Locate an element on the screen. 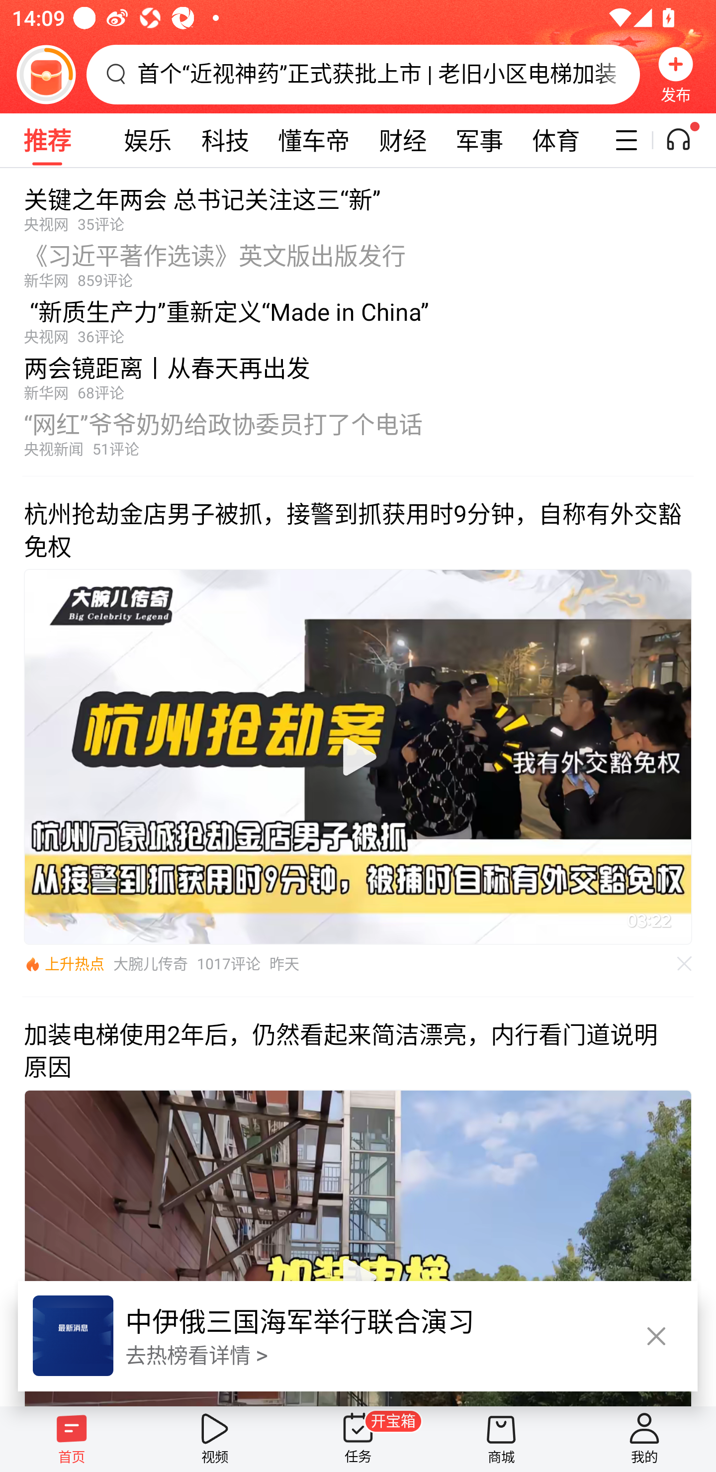 Image resolution: width=716 pixels, height=1472 pixels. 听一听开关 is located at coordinates (687, 140).